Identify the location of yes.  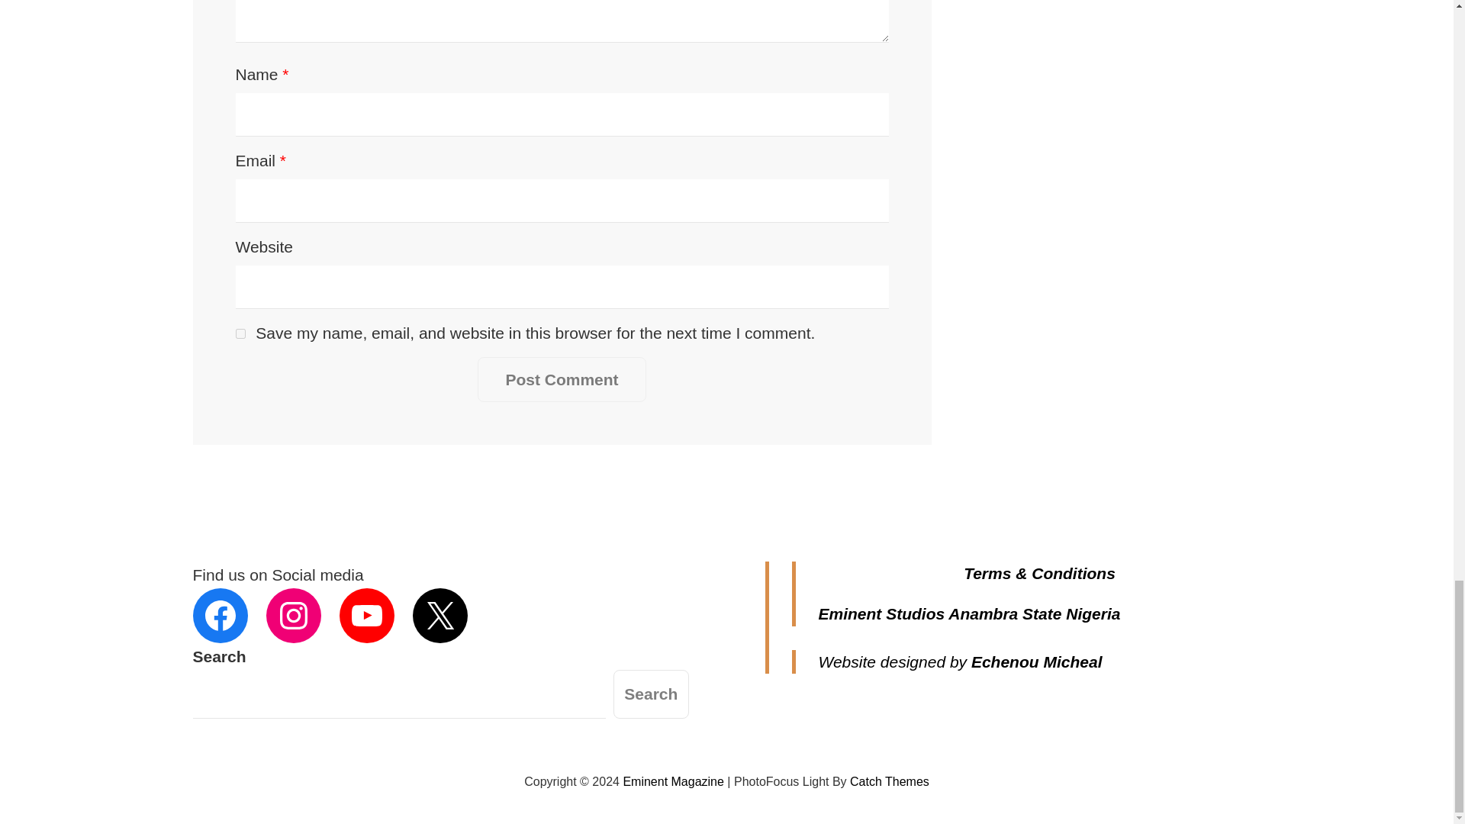
(240, 333).